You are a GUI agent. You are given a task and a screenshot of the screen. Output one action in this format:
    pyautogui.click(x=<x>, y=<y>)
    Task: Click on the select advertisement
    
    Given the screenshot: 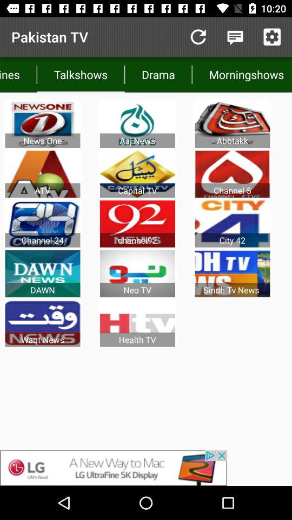 What is the action you would take?
    pyautogui.click(x=146, y=468)
    